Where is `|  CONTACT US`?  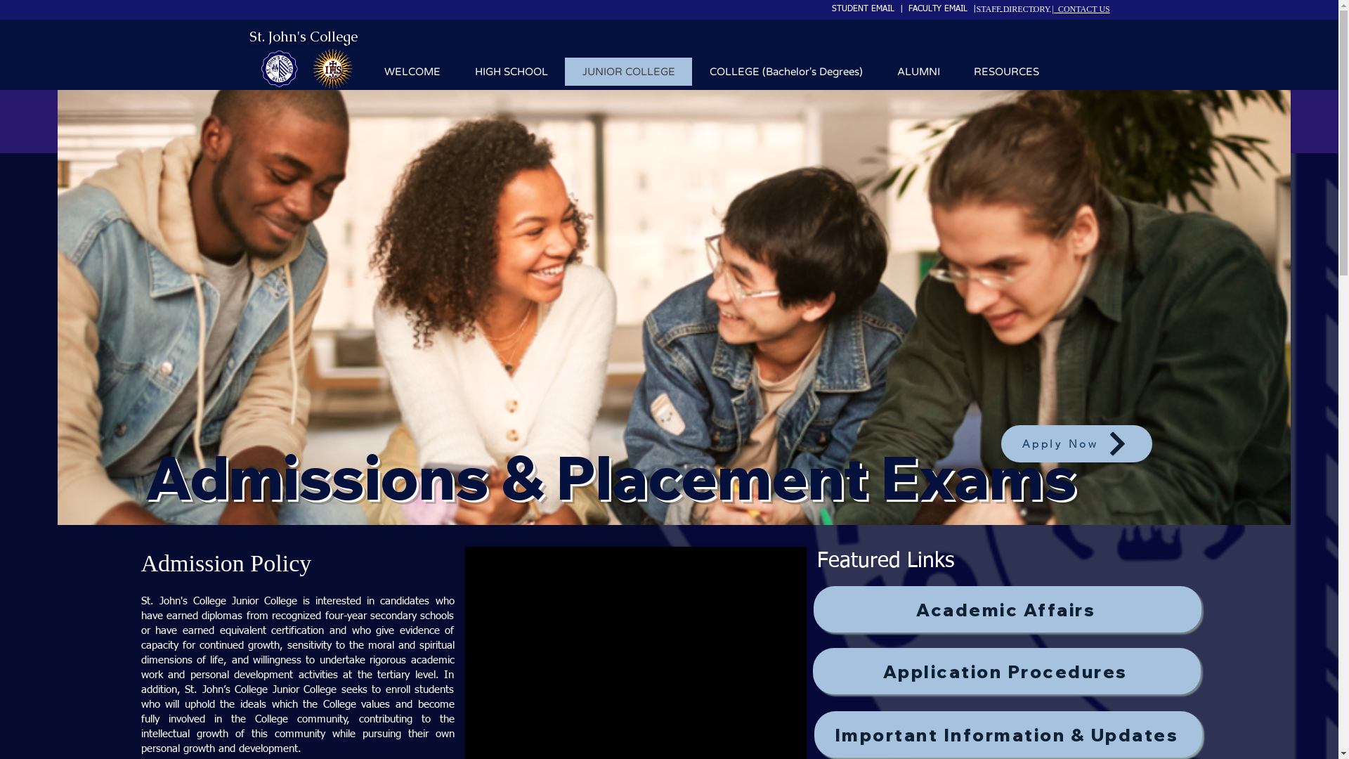 |  CONTACT US is located at coordinates (1081, 9).